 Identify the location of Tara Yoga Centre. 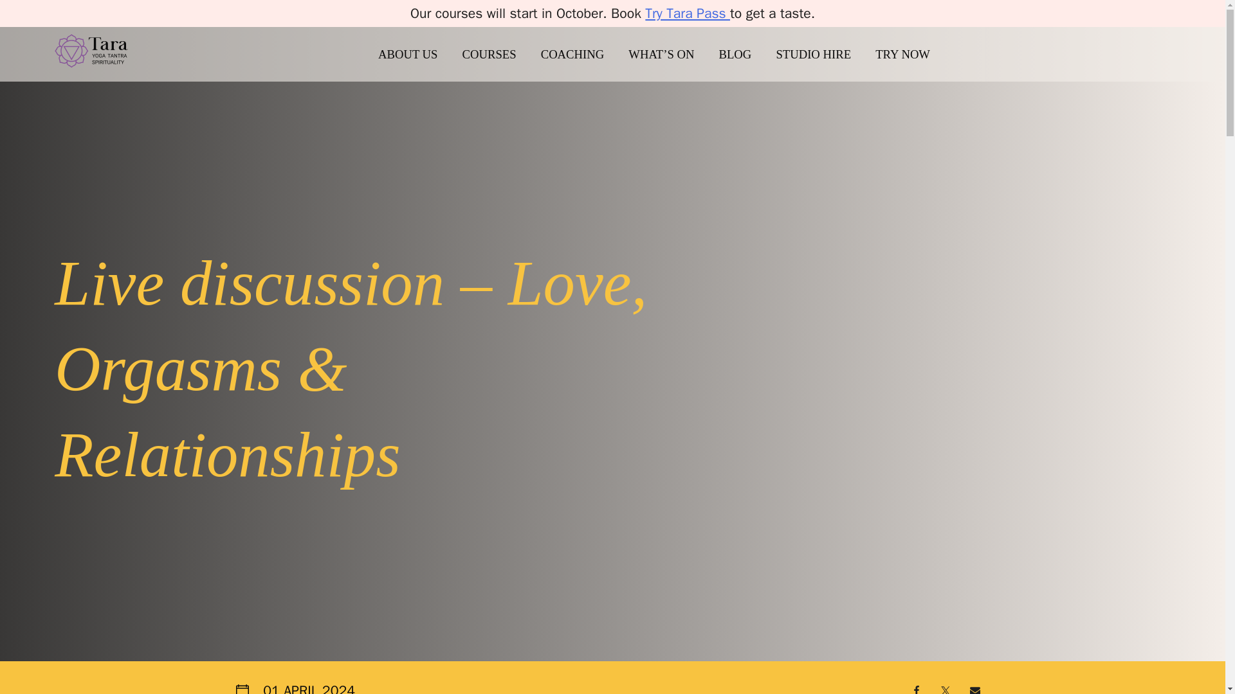
(105, 85).